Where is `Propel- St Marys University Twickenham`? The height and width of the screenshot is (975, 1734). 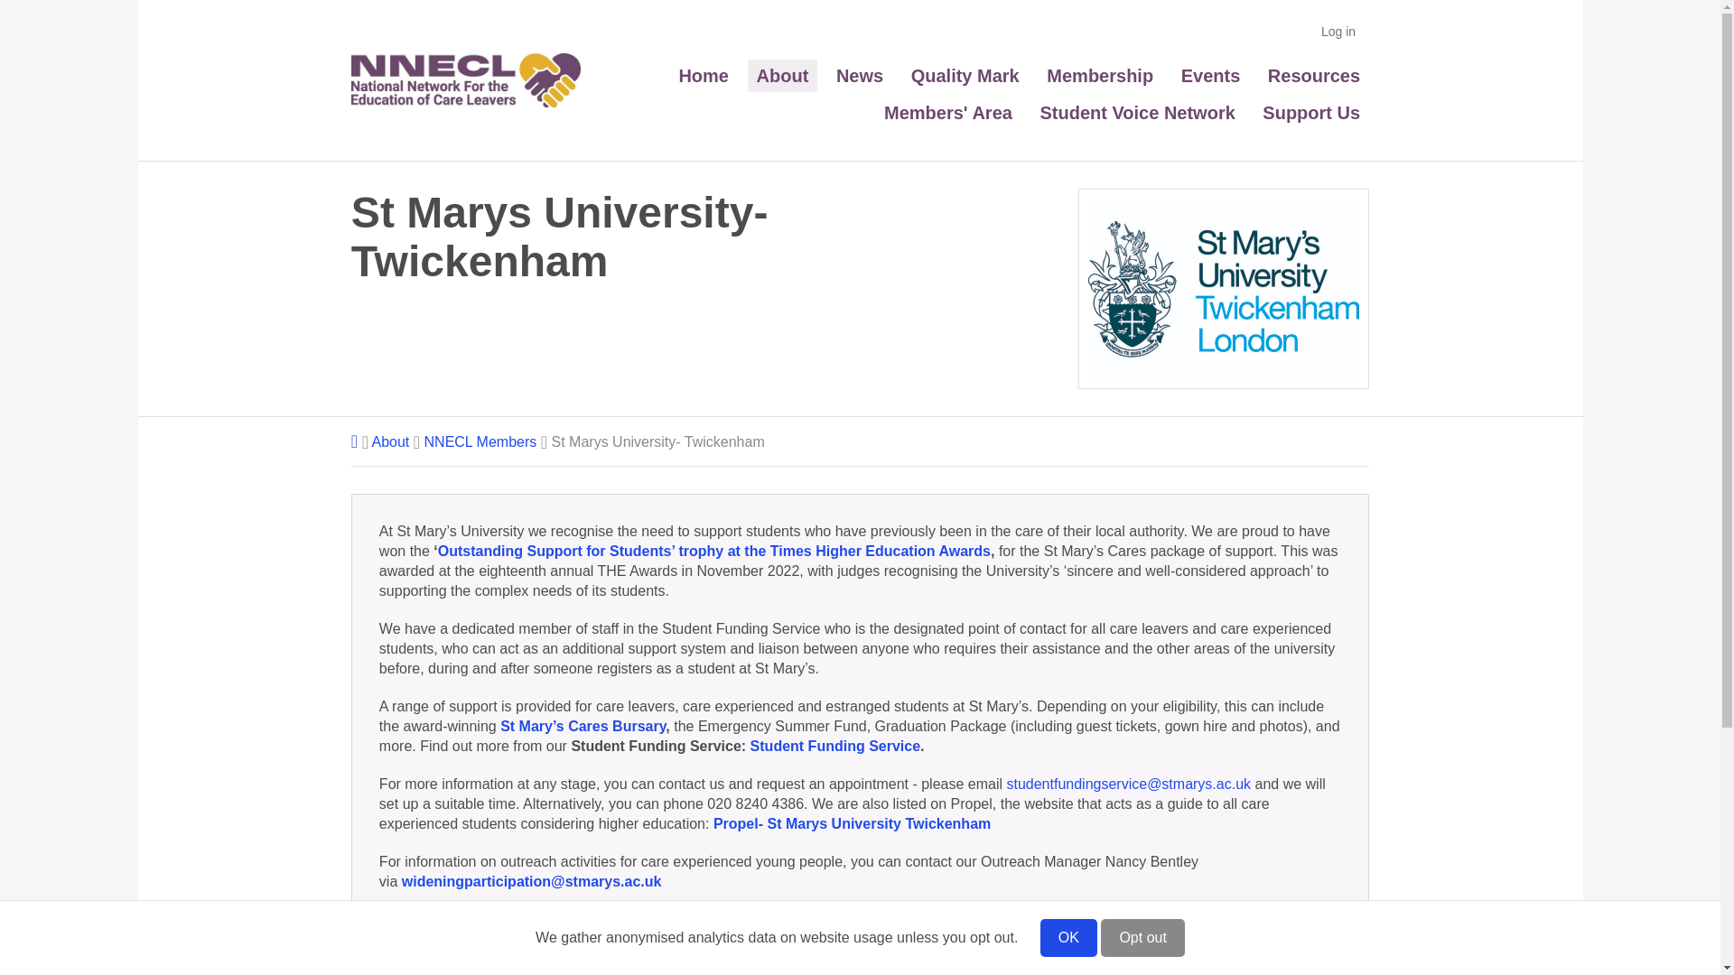
Propel- St Marys University Twickenham is located at coordinates (851, 823).